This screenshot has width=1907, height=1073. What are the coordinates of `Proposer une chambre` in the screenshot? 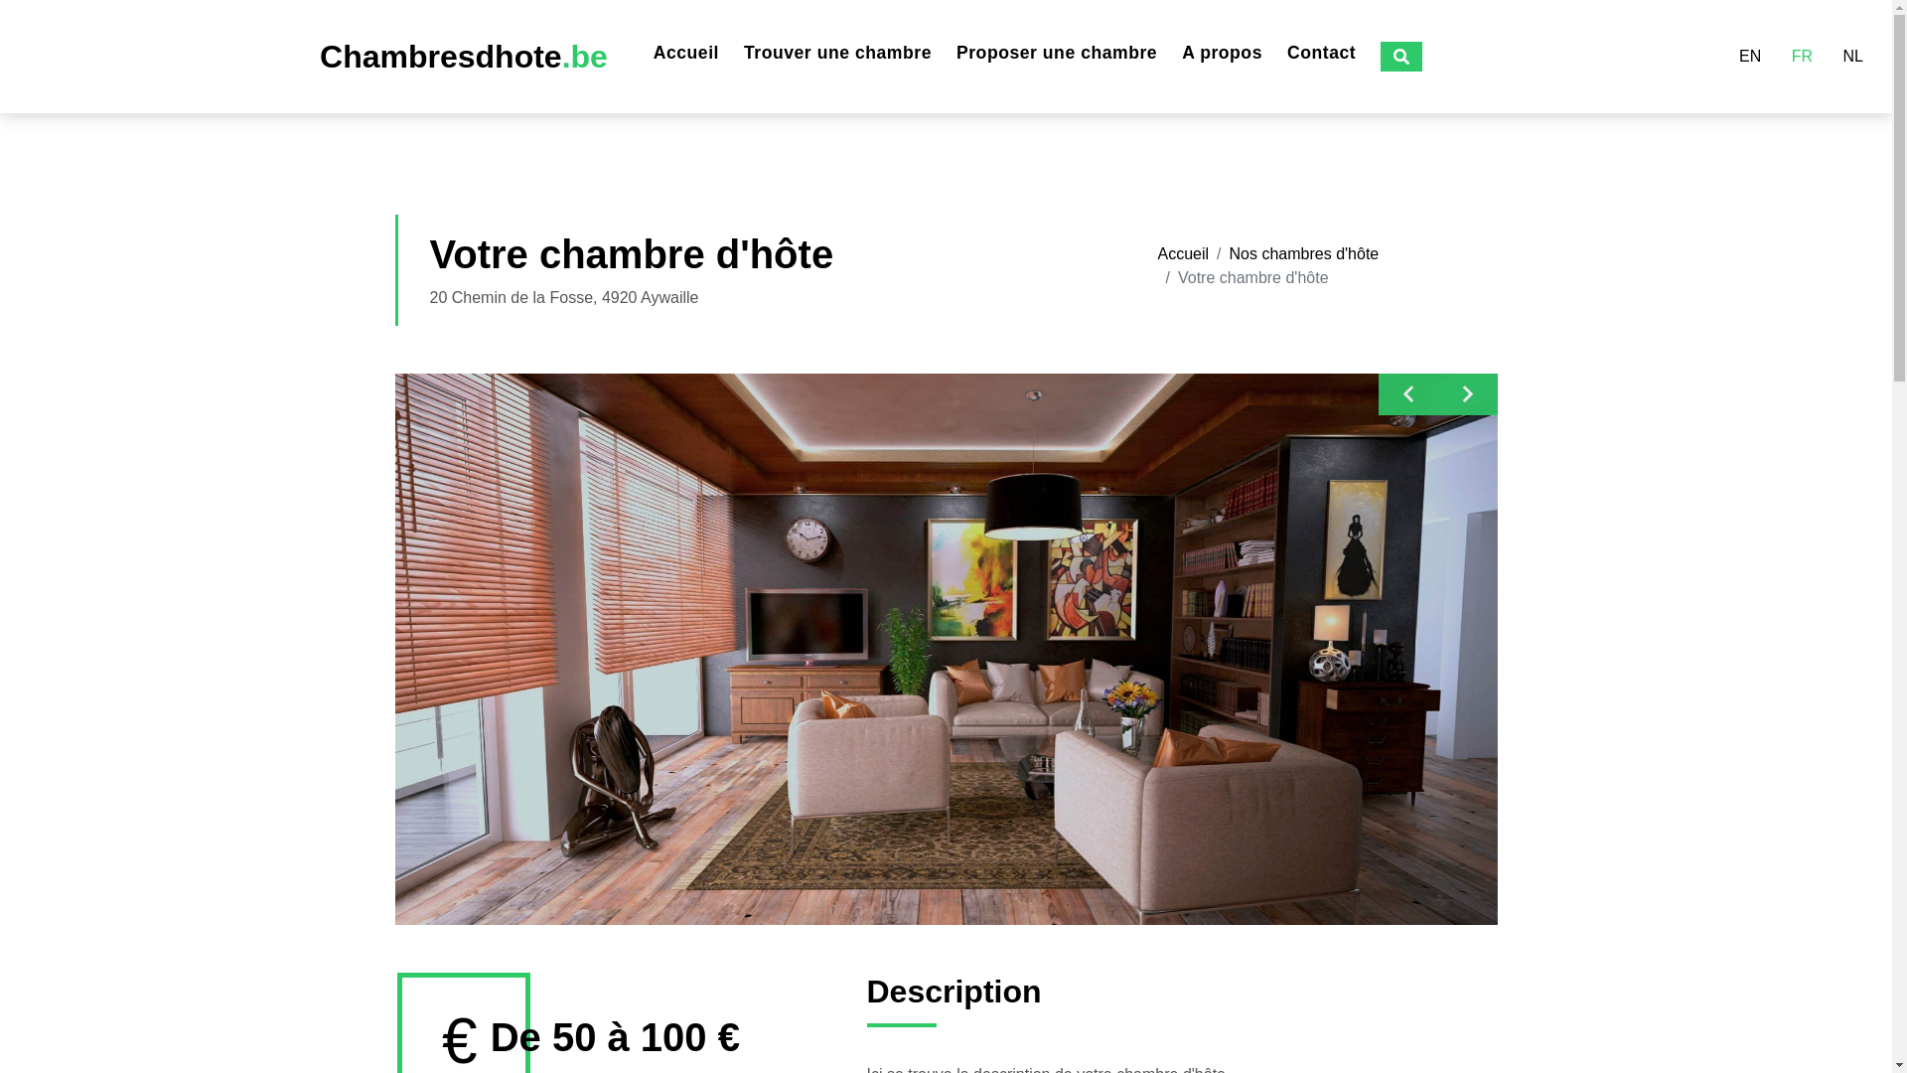 It's located at (1057, 53).